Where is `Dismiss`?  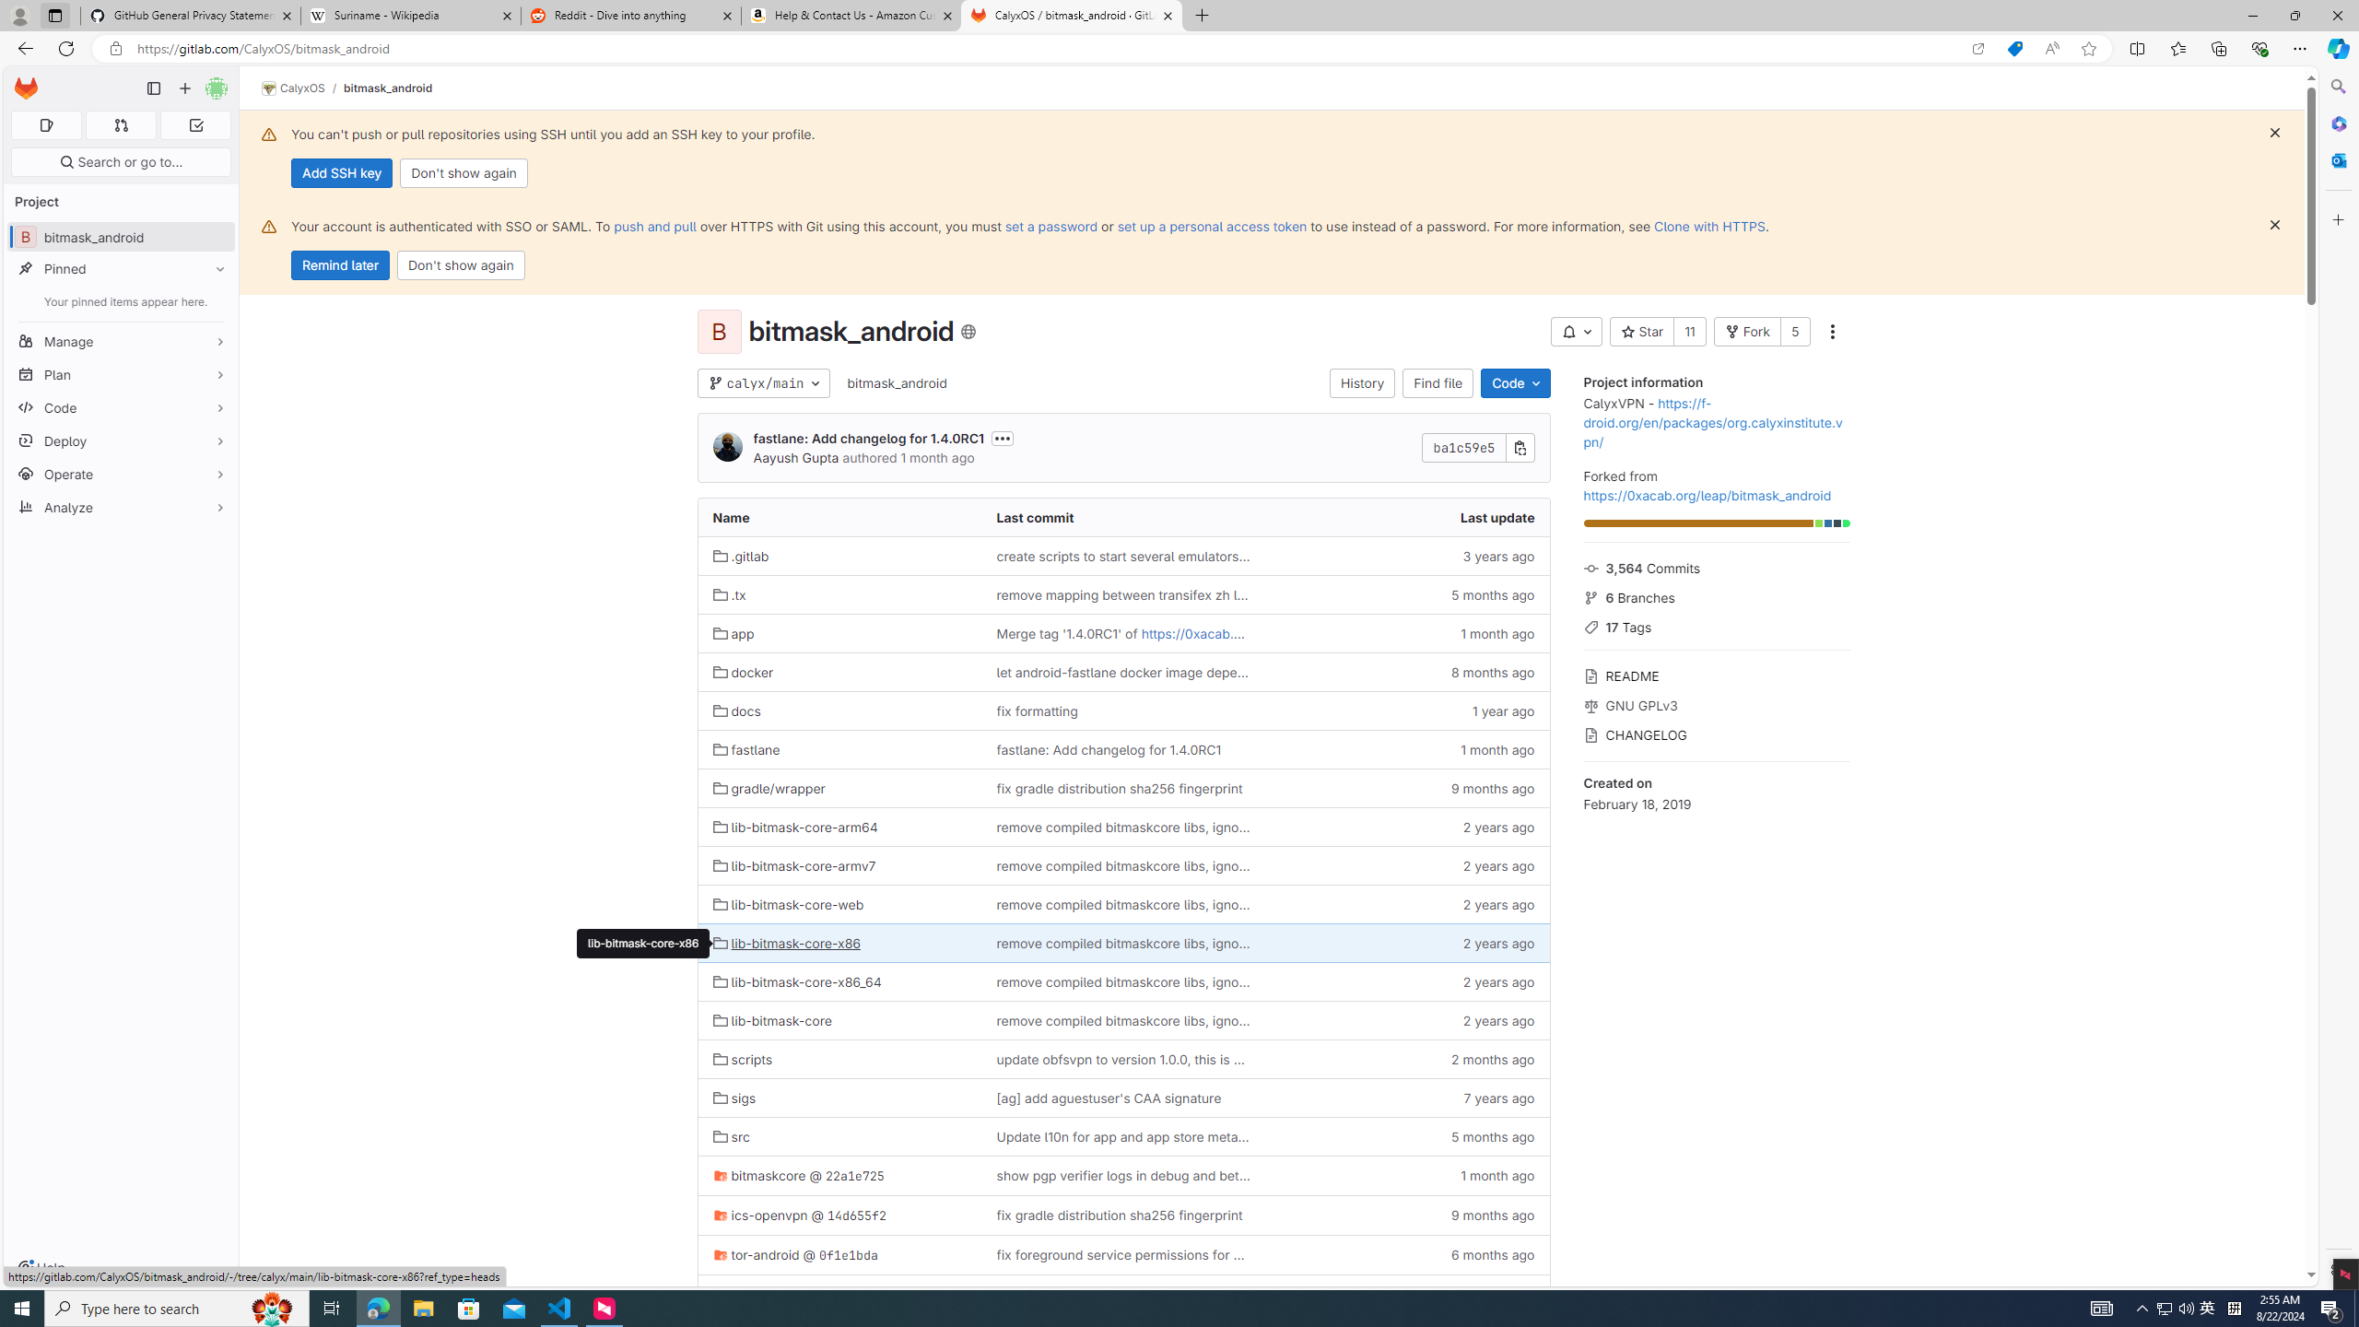 Dismiss is located at coordinates (2274, 225).